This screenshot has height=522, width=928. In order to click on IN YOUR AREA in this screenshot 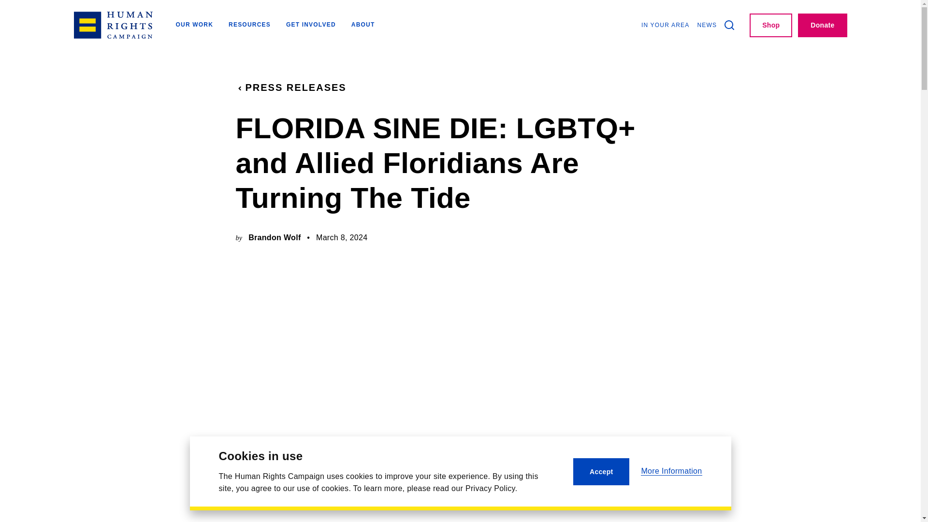, I will do `click(665, 25)`.